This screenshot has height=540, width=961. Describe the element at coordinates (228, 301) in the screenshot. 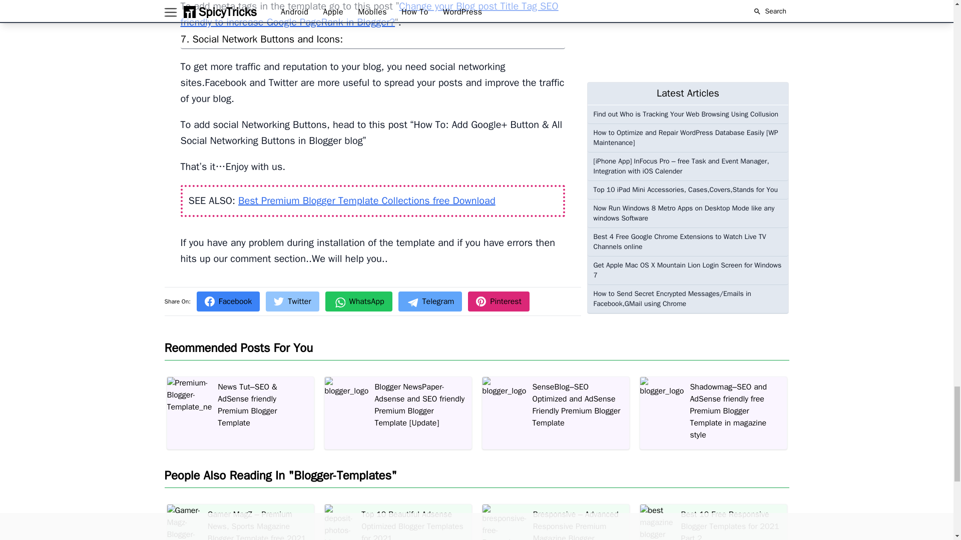

I see `Share on Facebook` at that location.